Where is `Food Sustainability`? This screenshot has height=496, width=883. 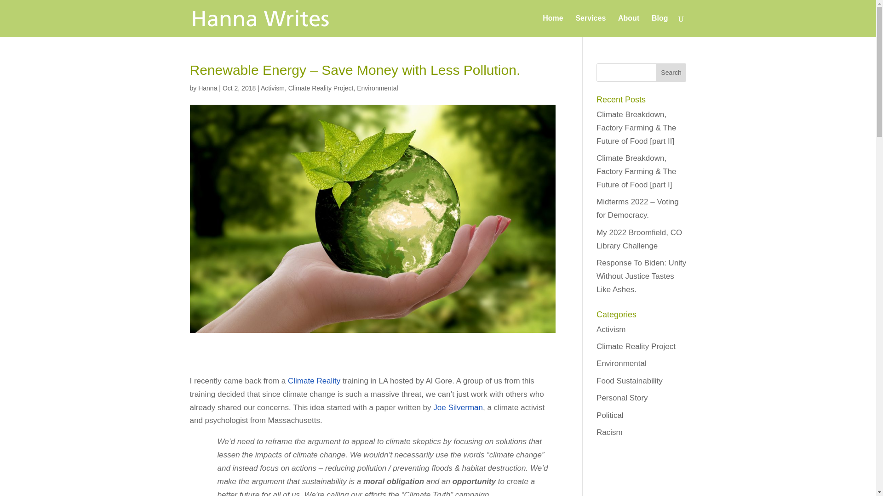
Food Sustainability is located at coordinates (630, 381).